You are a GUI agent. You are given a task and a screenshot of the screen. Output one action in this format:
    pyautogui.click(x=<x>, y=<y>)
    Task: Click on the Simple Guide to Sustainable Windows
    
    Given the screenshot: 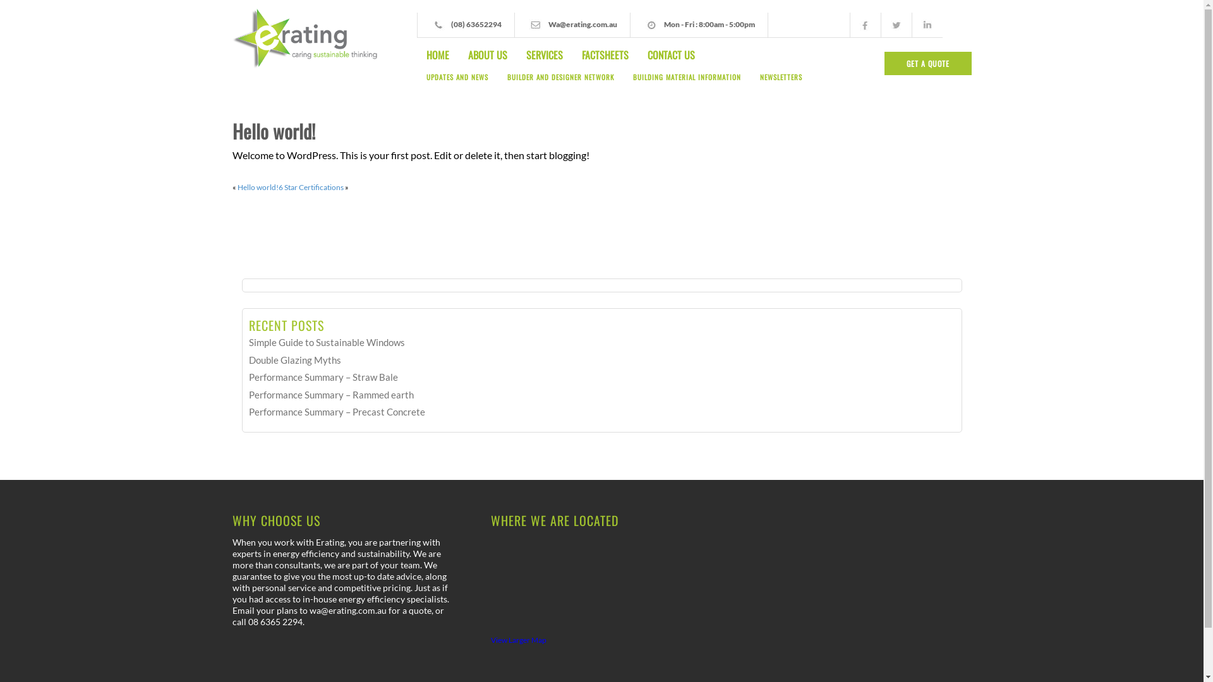 What is the action you would take?
    pyautogui.click(x=327, y=342)
    